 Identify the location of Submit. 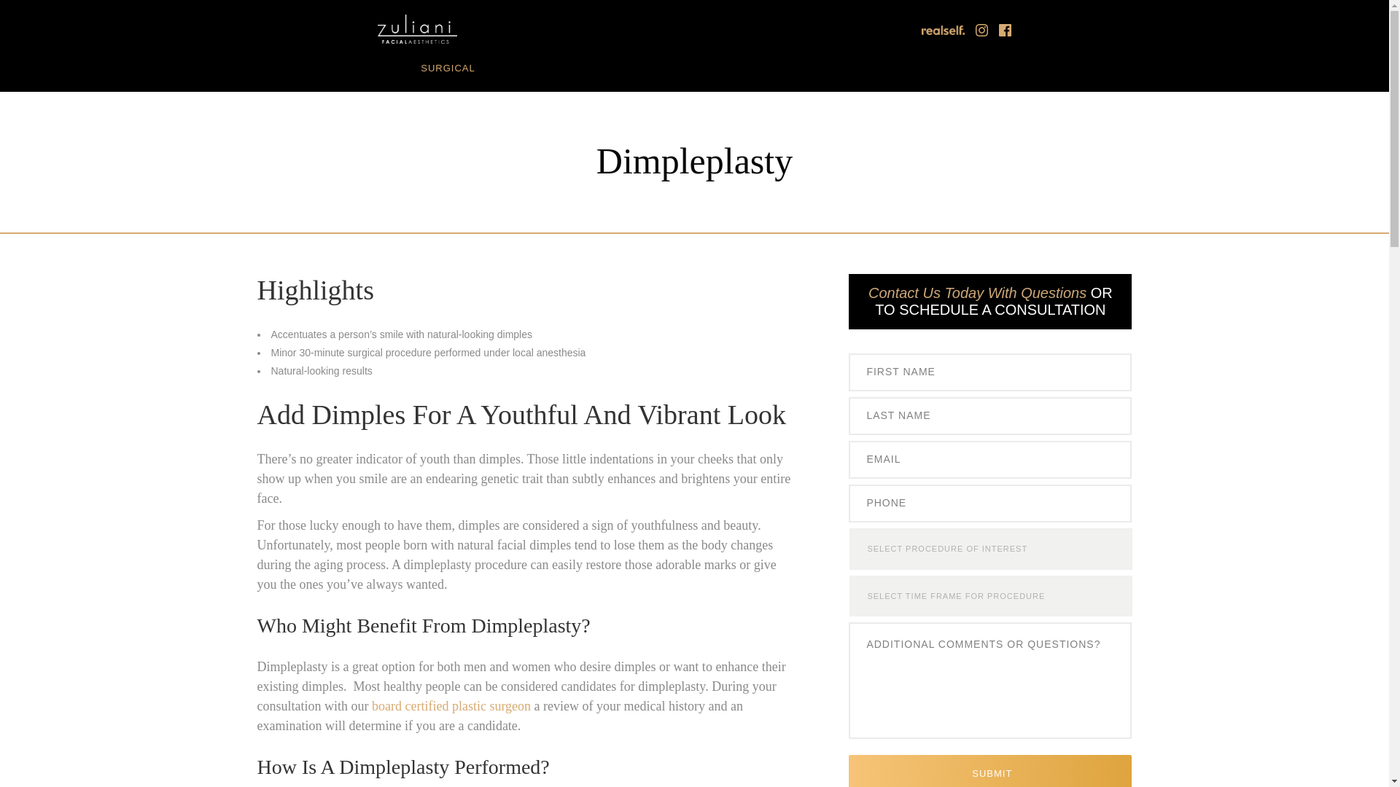
(989, 771).